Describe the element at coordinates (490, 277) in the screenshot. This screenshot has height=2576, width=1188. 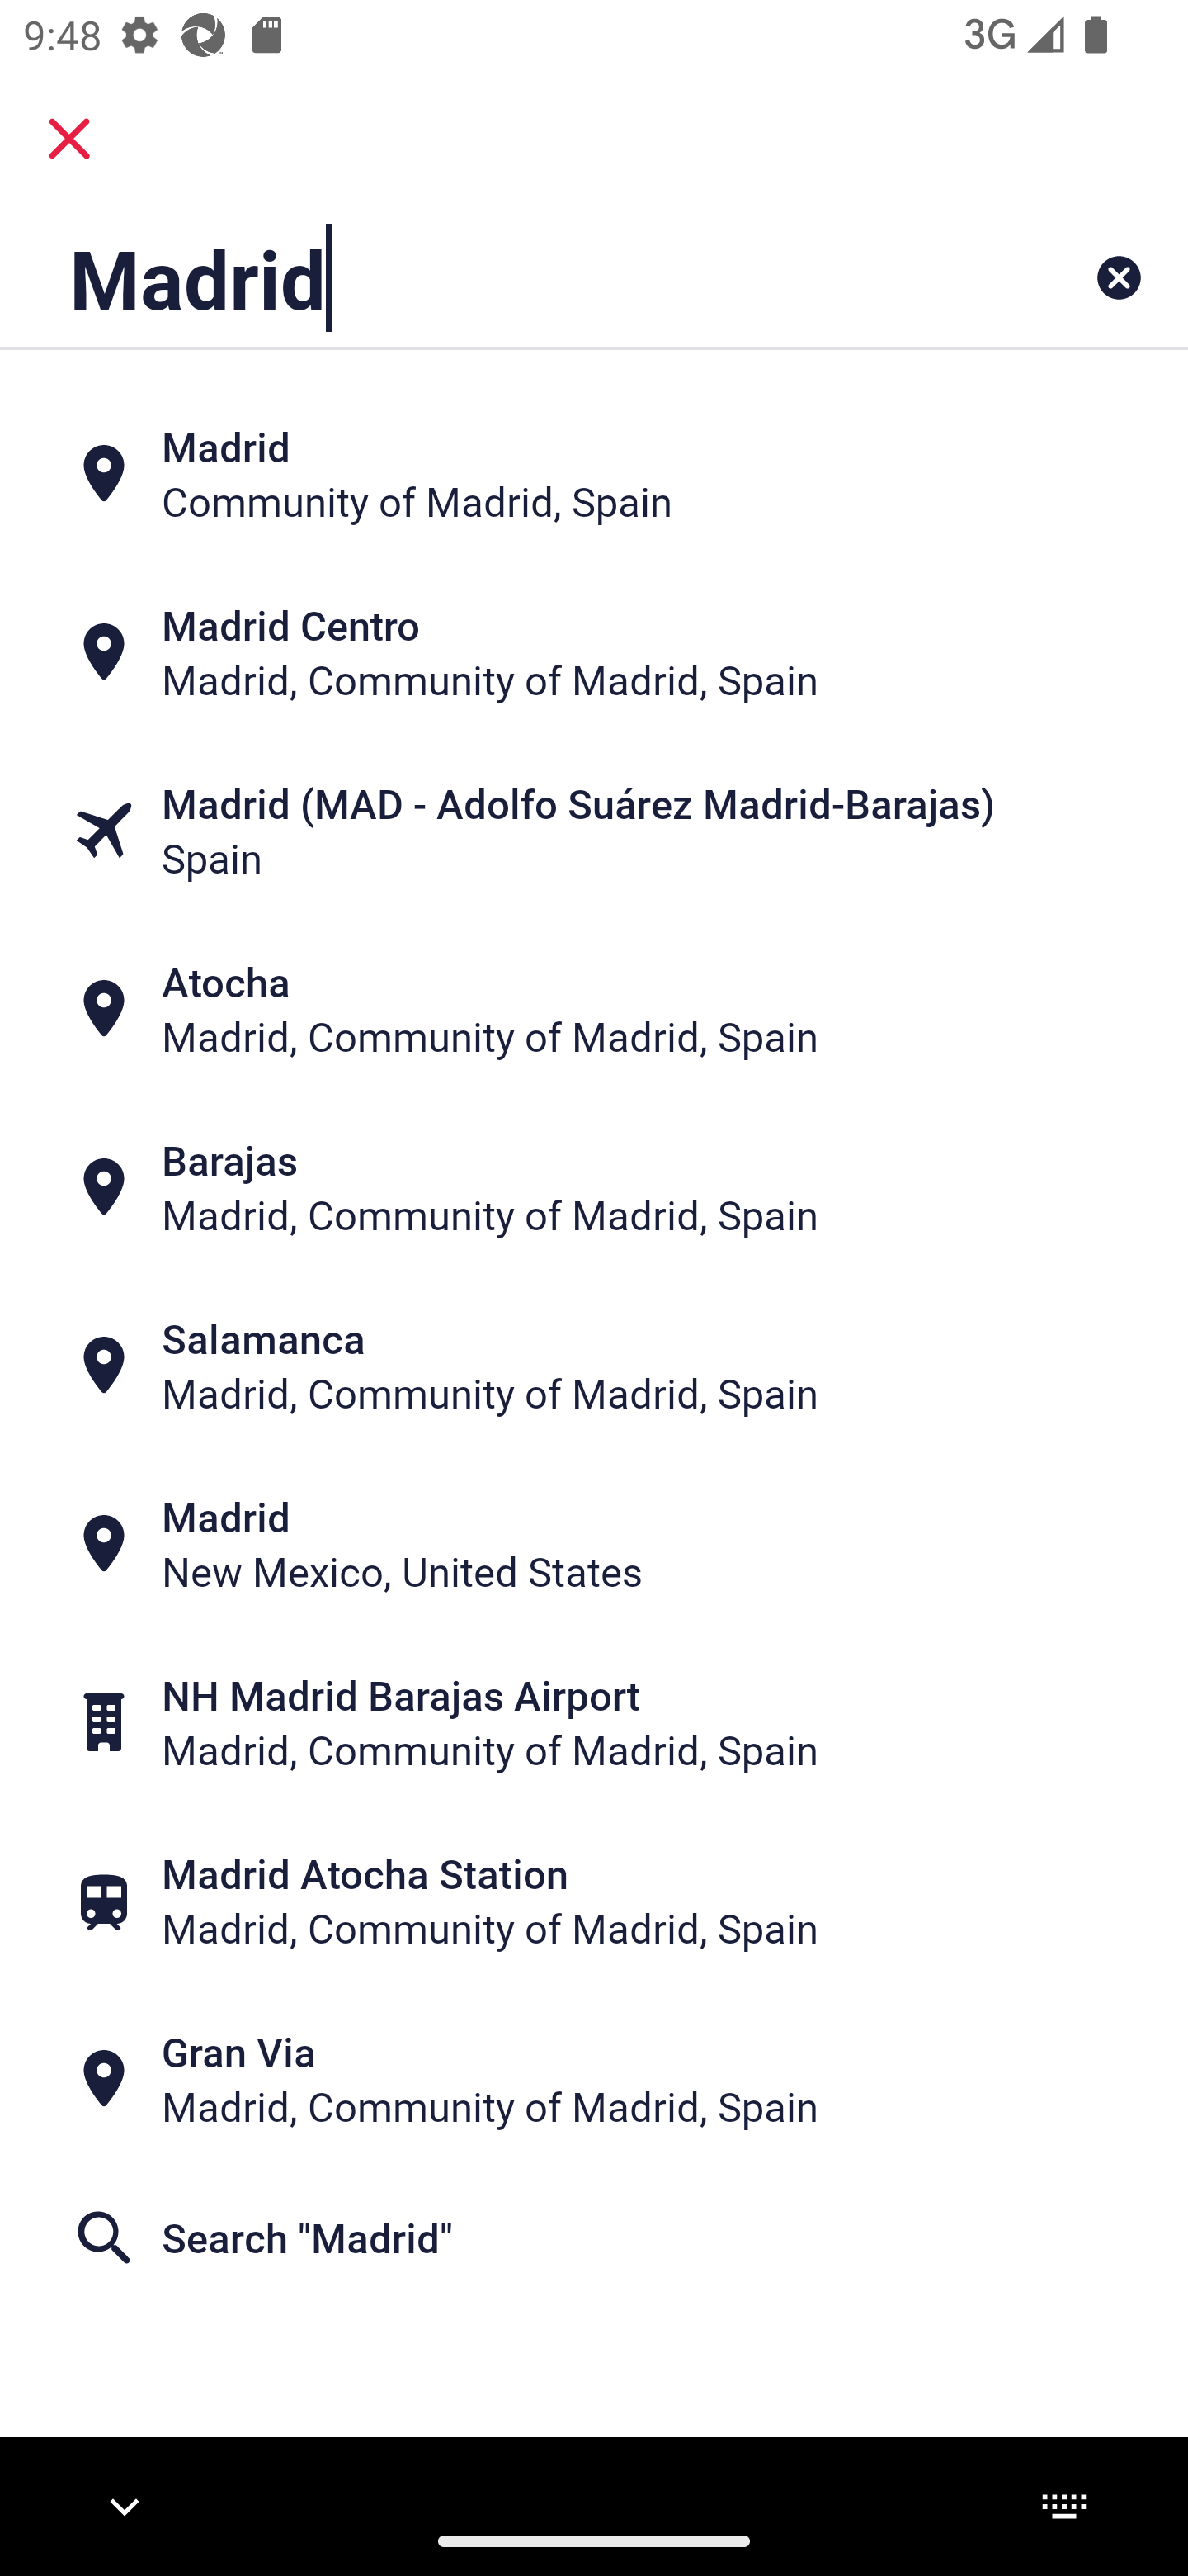
I see `Madrid` at that location.